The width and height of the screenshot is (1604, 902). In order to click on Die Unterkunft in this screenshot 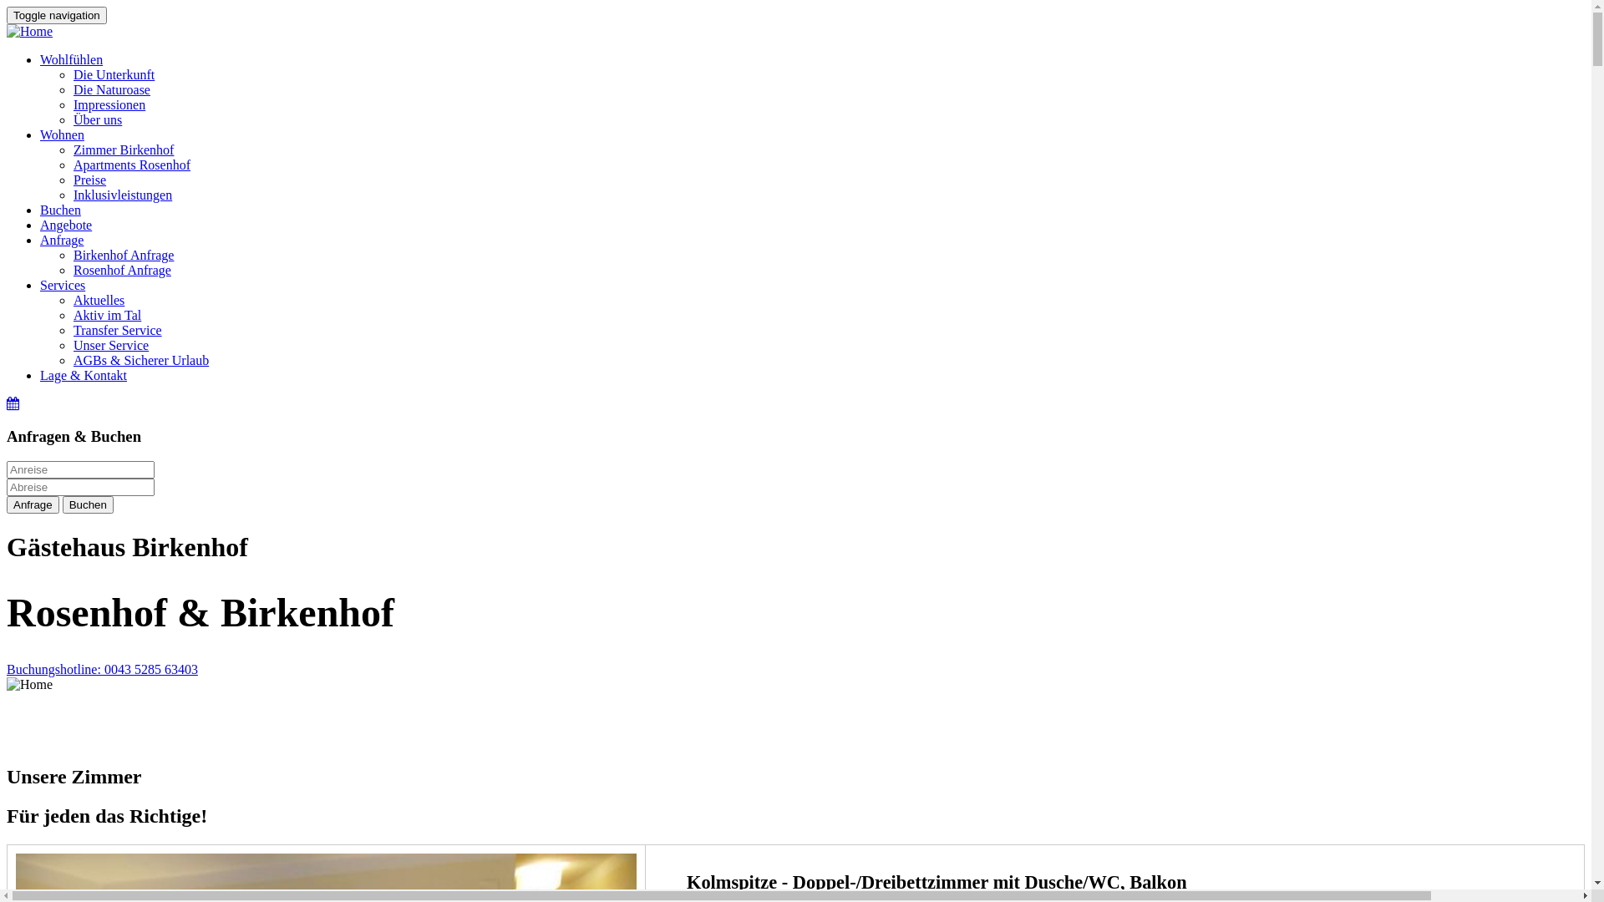, I will do `click(114, 75)`.